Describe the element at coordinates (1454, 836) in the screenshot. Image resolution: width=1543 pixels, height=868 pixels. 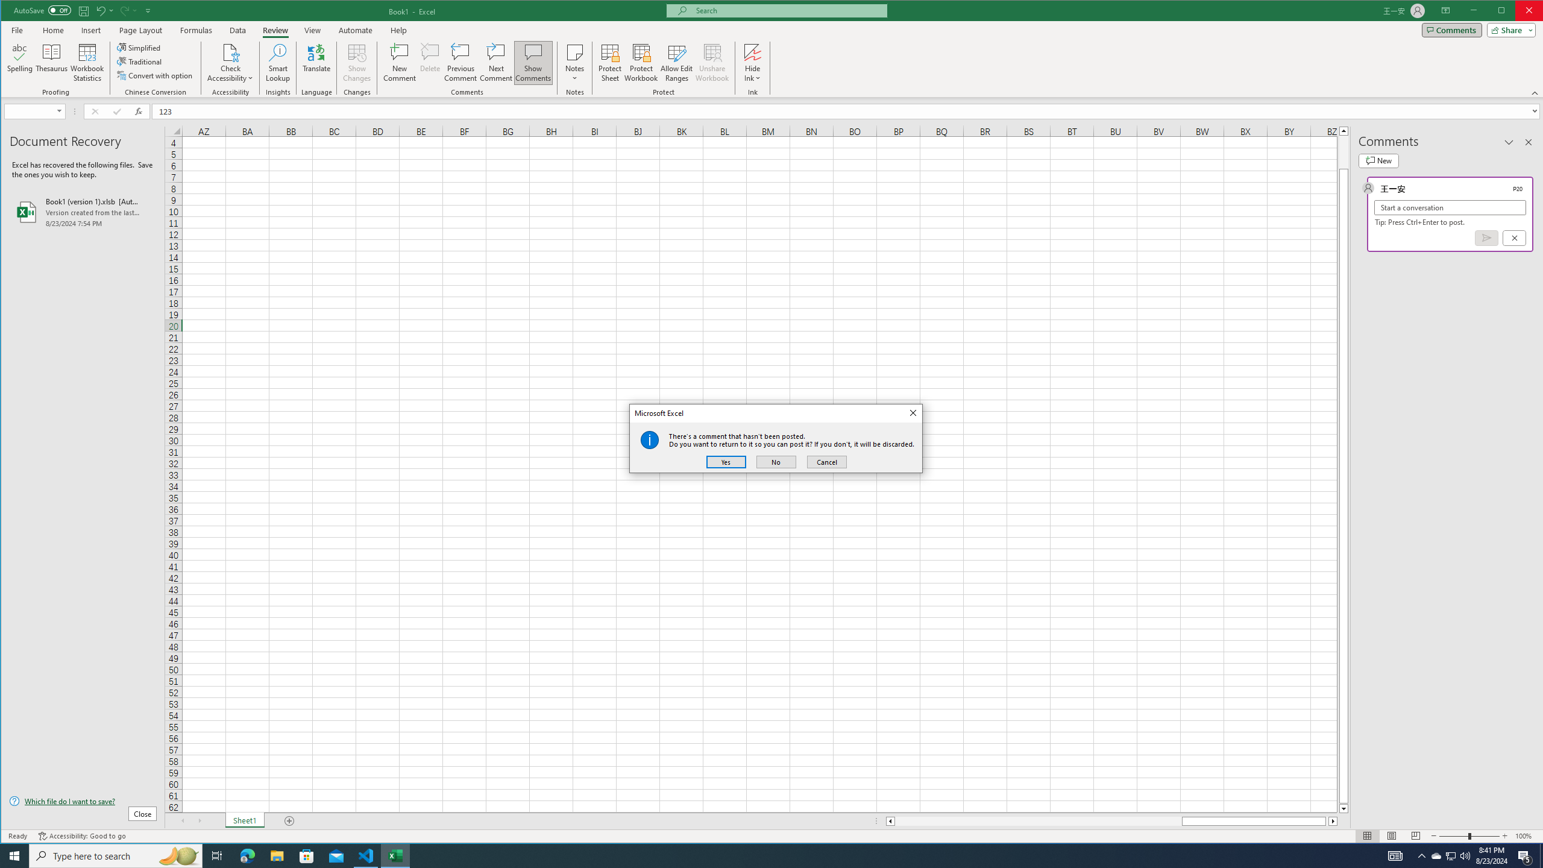
I see `Zoom Out` at that location.